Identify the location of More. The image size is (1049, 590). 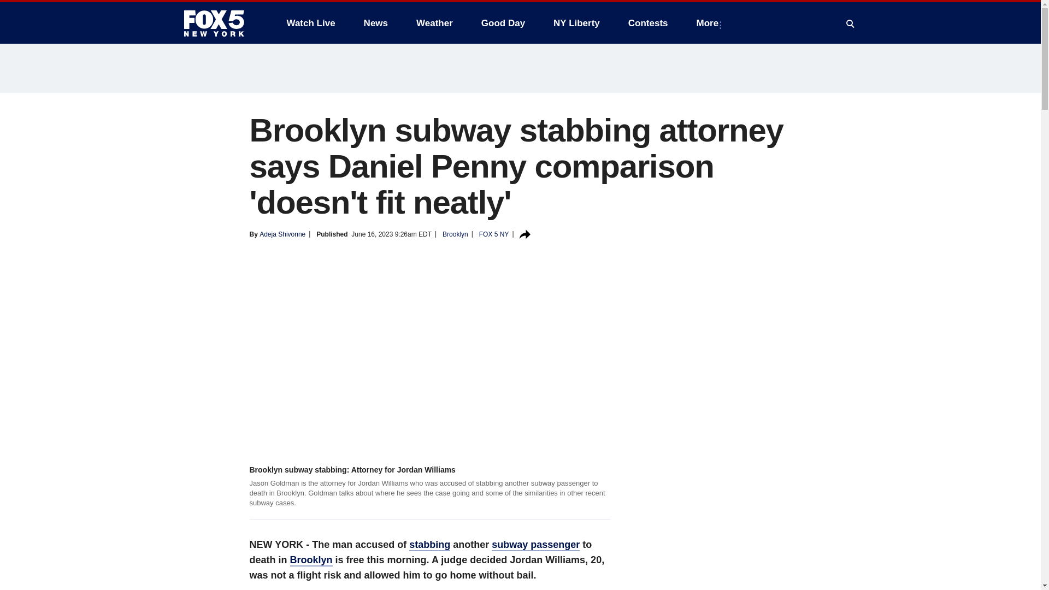
(710, 23).